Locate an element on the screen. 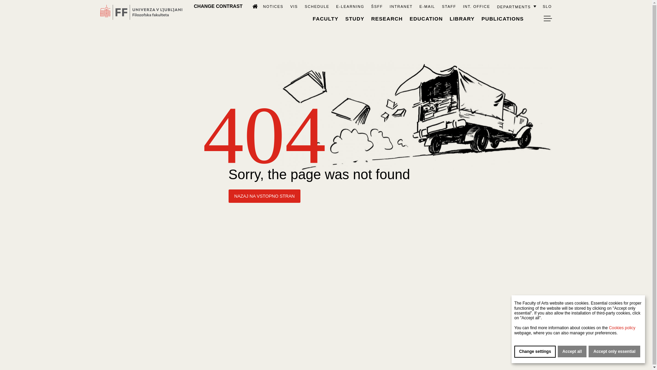  SLO is located at coordinates (547, 6).